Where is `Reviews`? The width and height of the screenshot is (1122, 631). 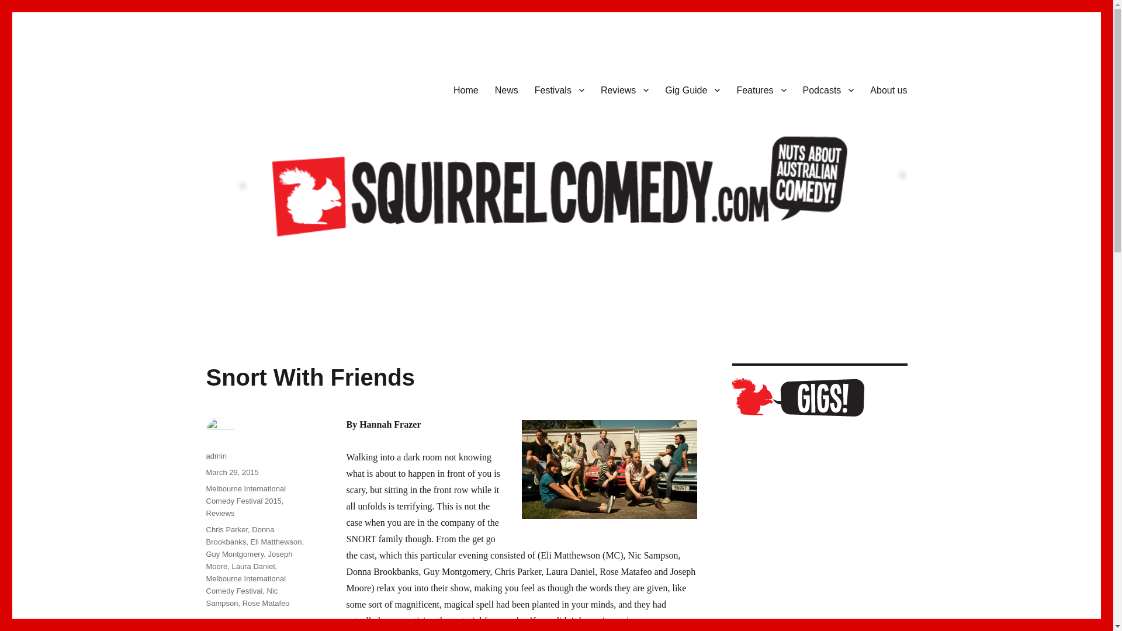
Reviews is located at coordinates (624, 89).